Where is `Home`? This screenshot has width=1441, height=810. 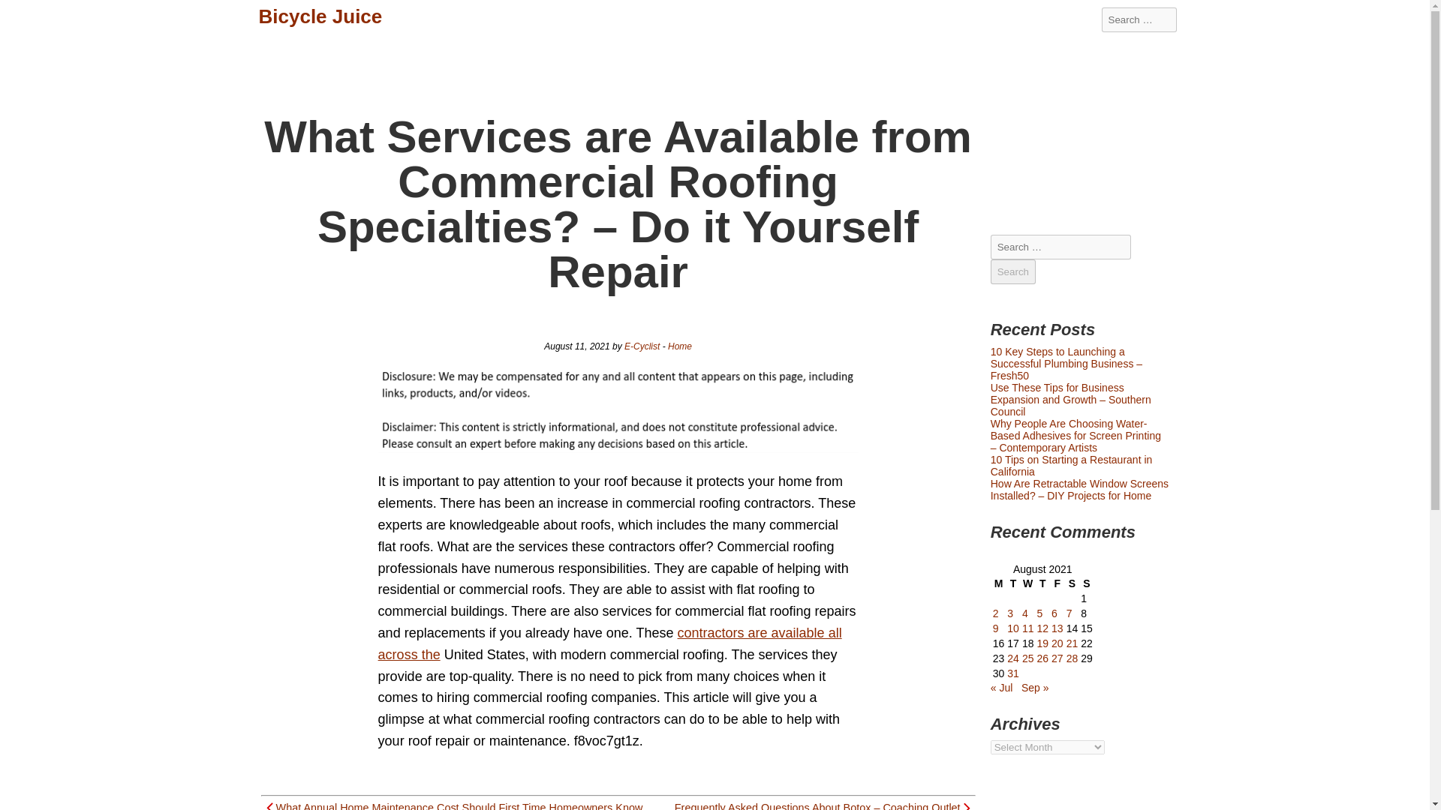 Home is located at coordinates (680, 346).